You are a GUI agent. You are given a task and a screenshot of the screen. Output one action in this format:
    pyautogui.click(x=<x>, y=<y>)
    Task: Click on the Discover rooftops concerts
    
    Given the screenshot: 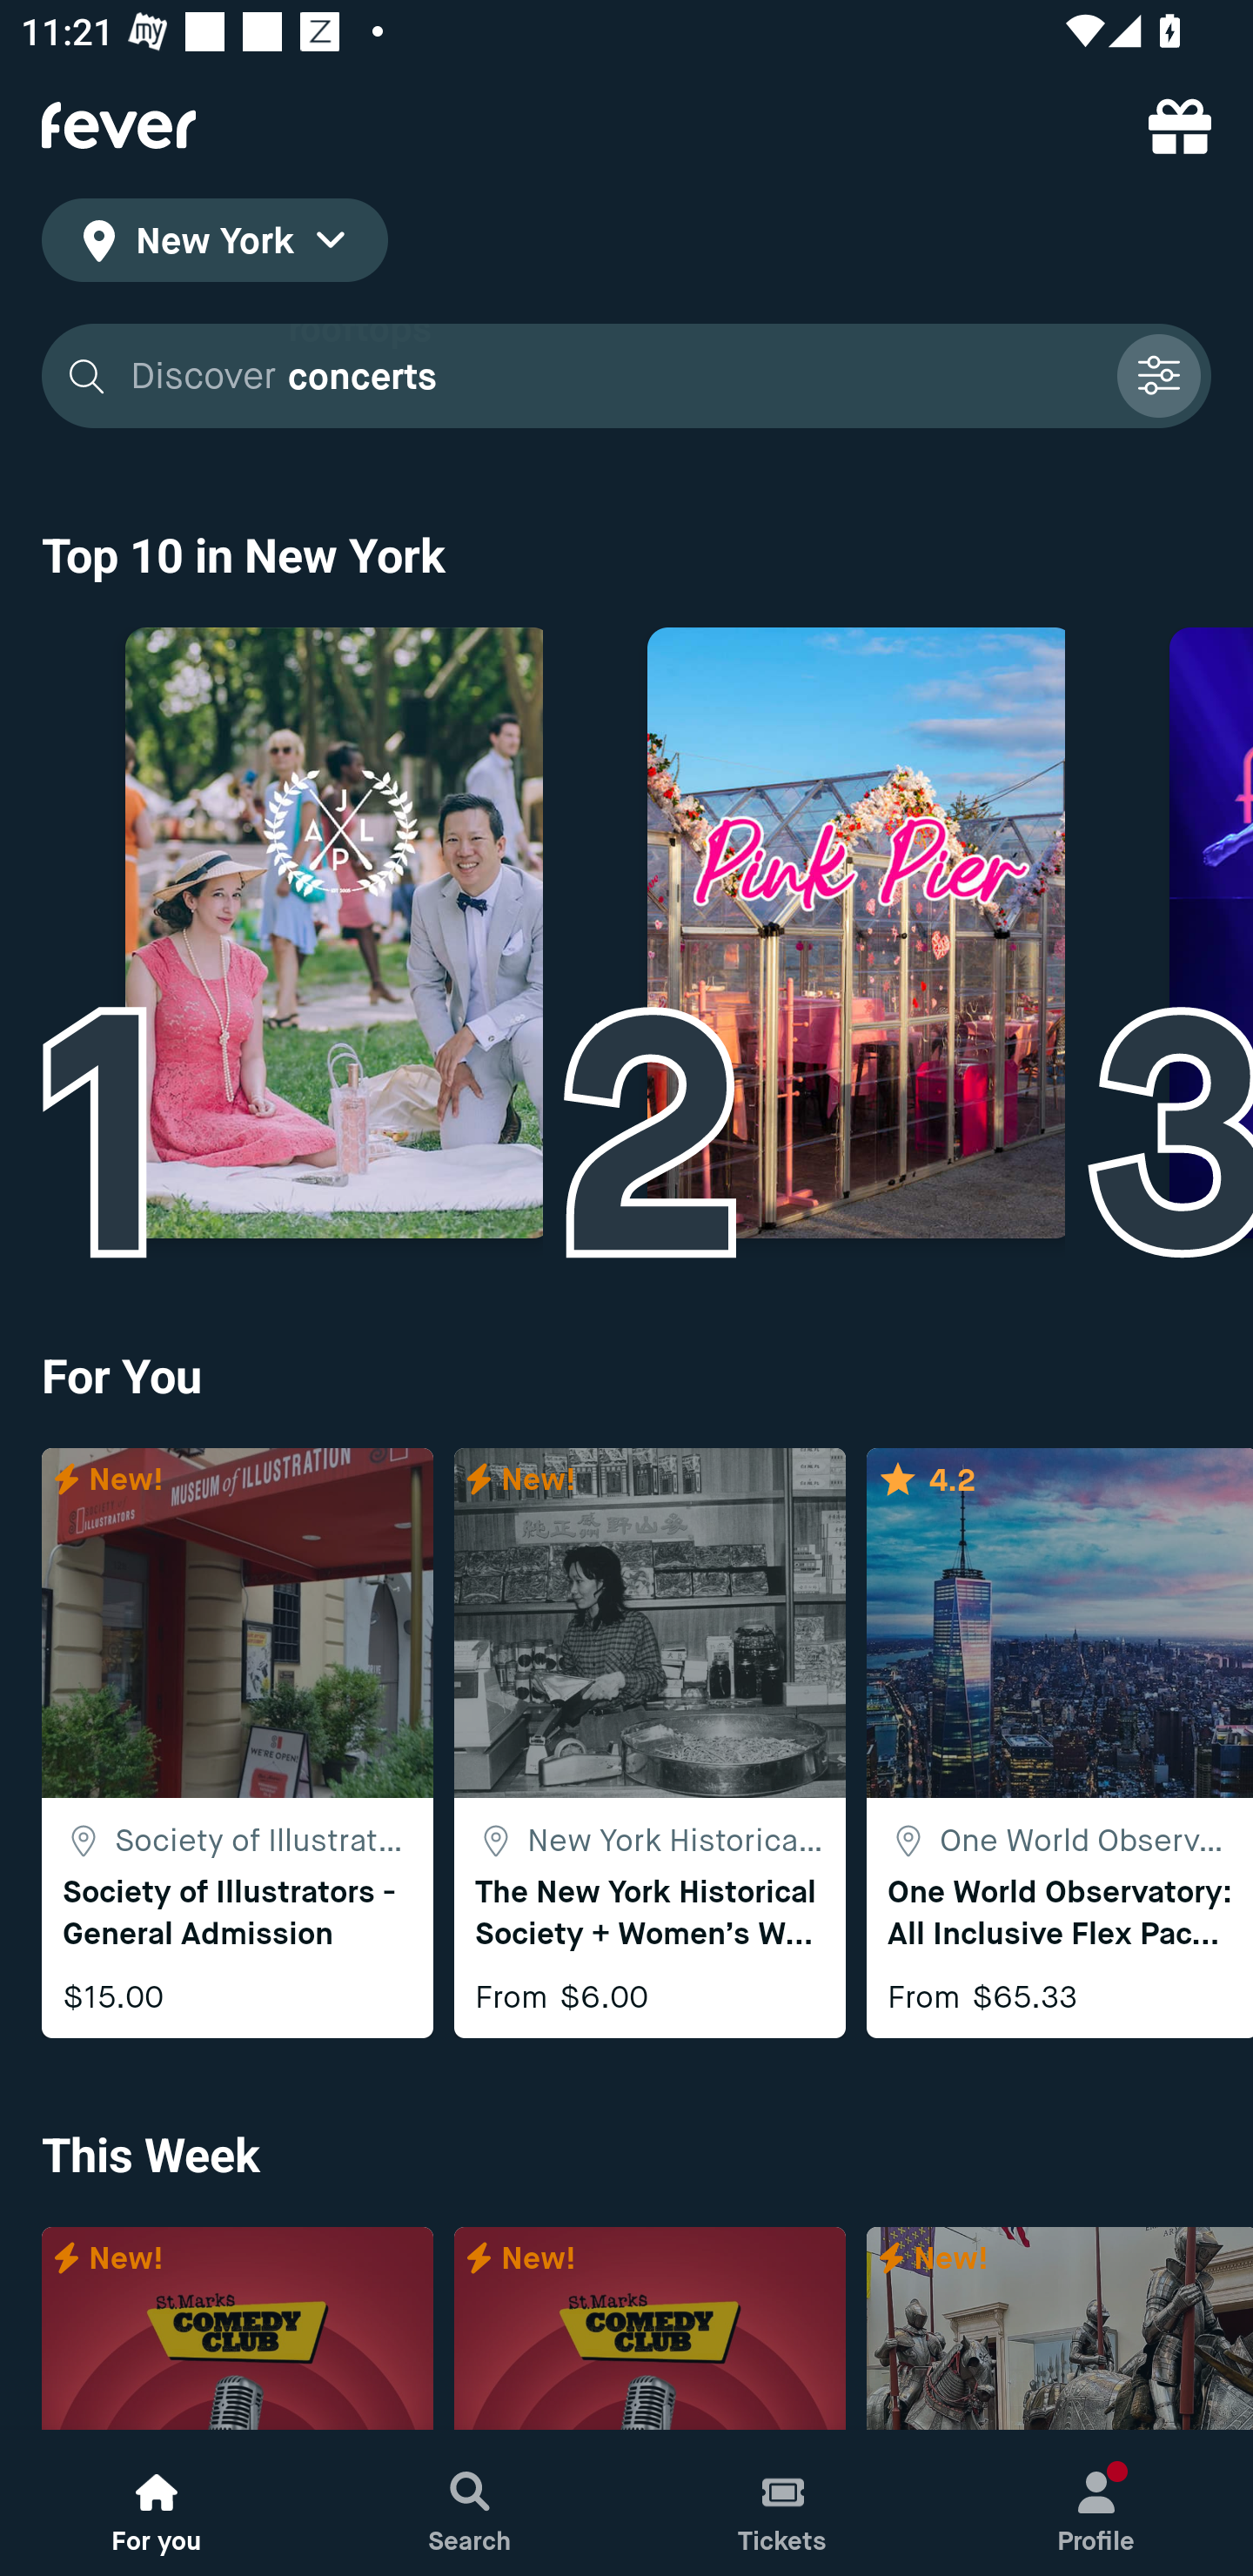 What is the action you would take?
    pyautogui.click(x=626, y=376)
    